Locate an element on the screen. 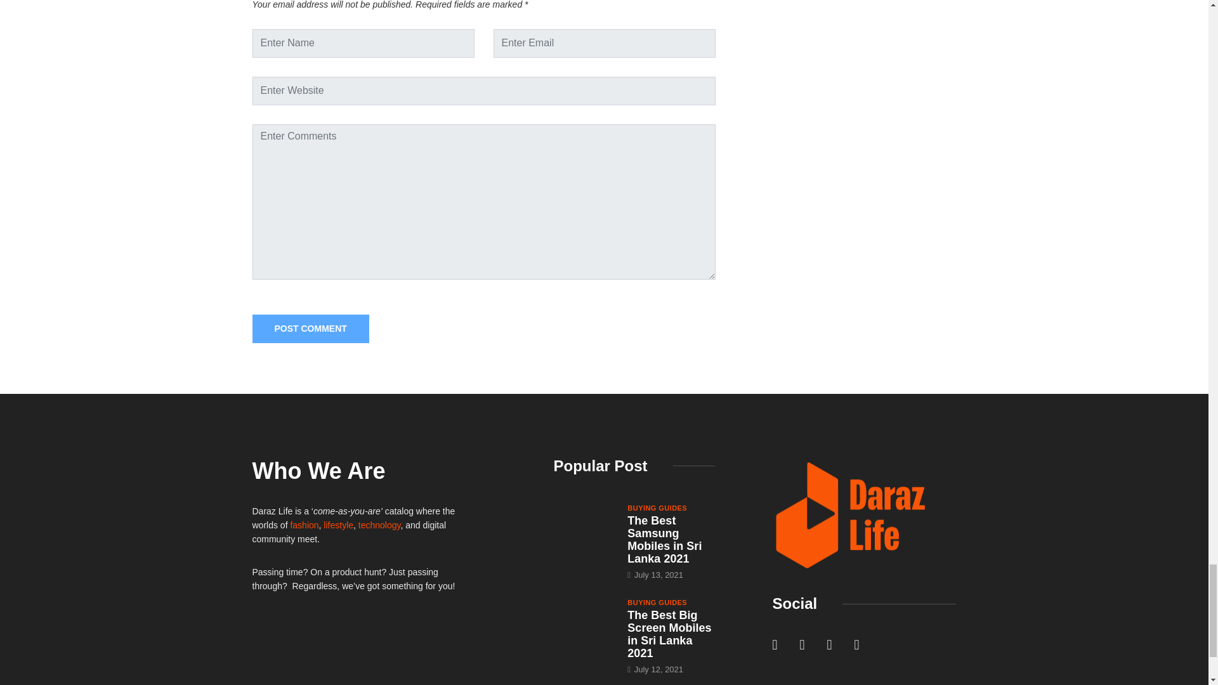  The Best Big Screen Mobiles in Sri Lanka 2021 is located at coordinates (669, 634).